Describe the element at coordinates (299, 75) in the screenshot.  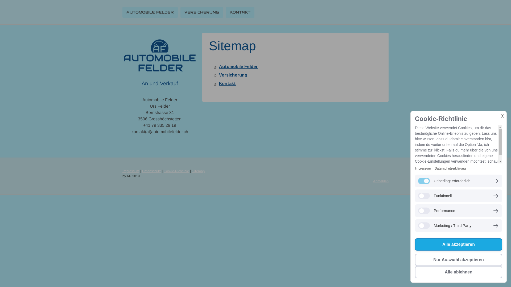
I see `Versicherung` at that location.